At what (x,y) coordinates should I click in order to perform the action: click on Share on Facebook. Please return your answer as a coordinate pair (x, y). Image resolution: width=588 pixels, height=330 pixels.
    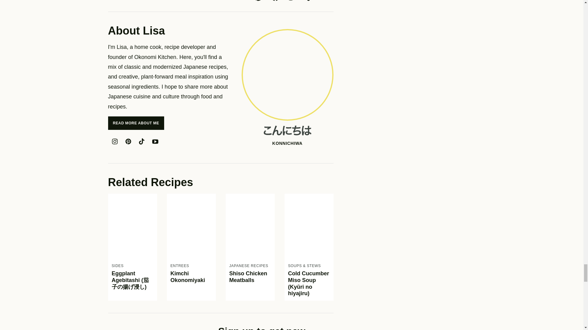
    Looking at the image, I should click on (275, 1).